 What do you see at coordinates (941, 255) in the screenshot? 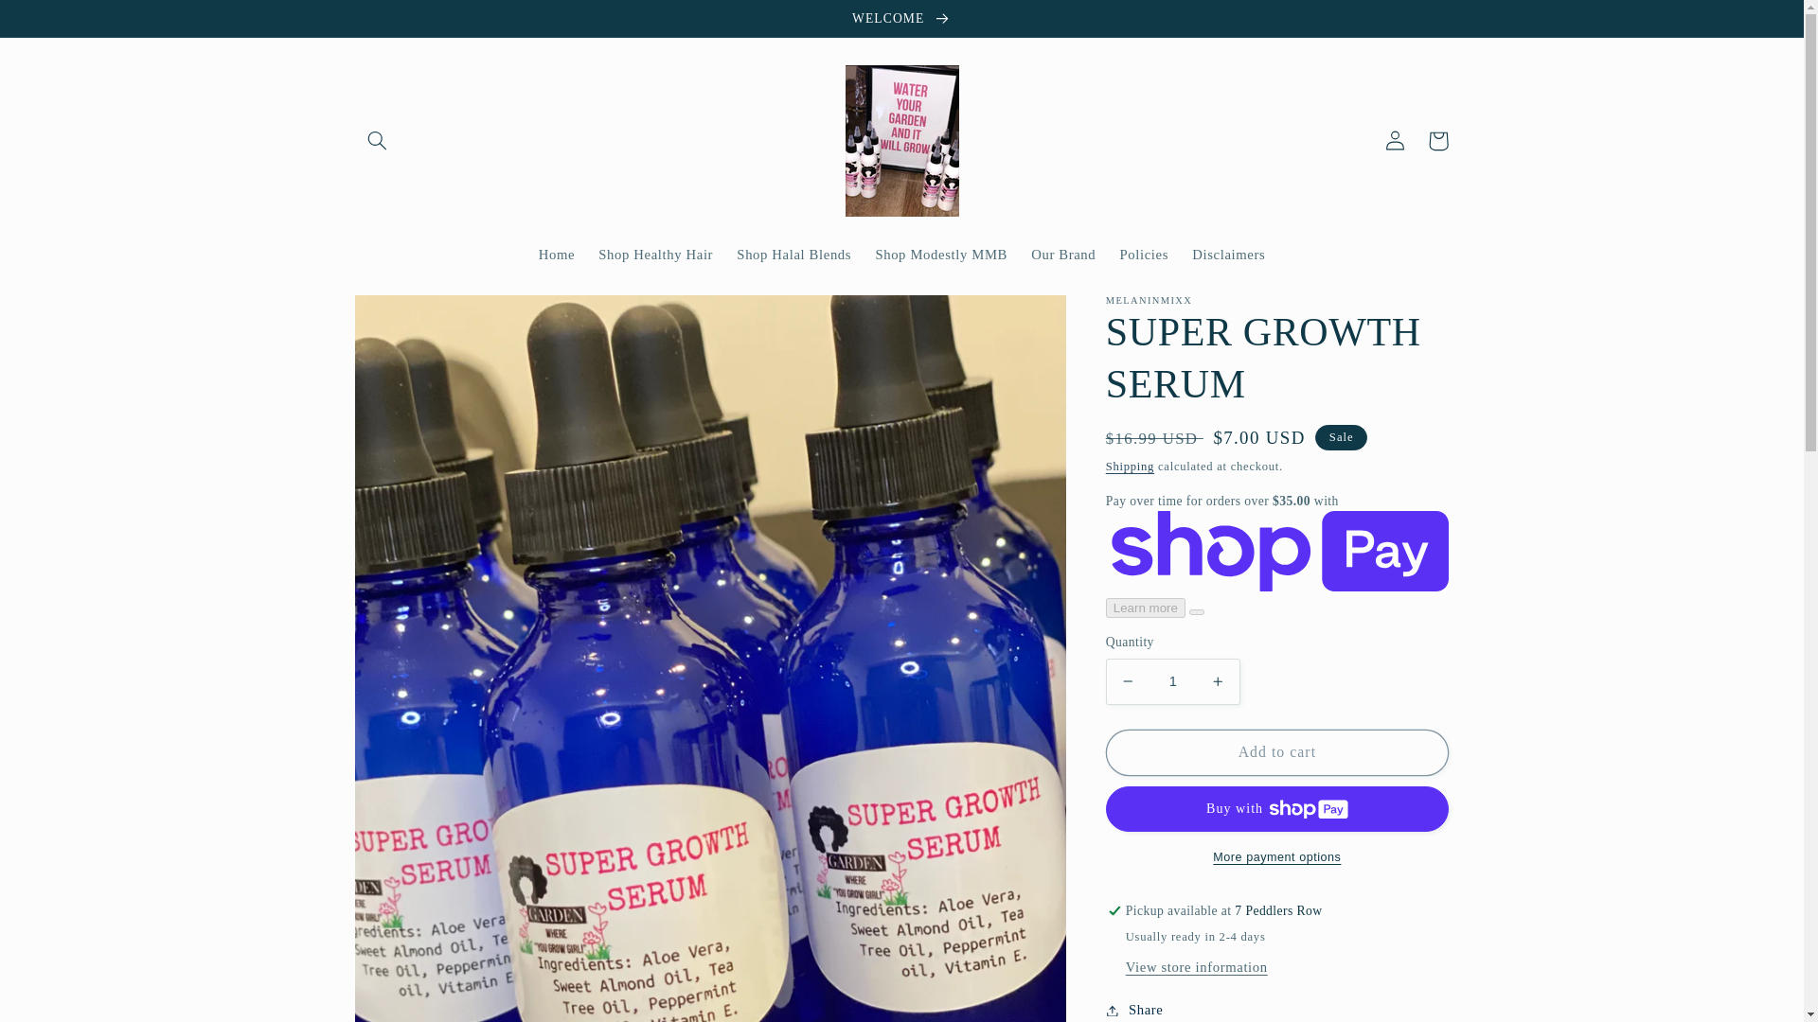
I see `Shop Modestly MMB` at bounding box center [941, 255].